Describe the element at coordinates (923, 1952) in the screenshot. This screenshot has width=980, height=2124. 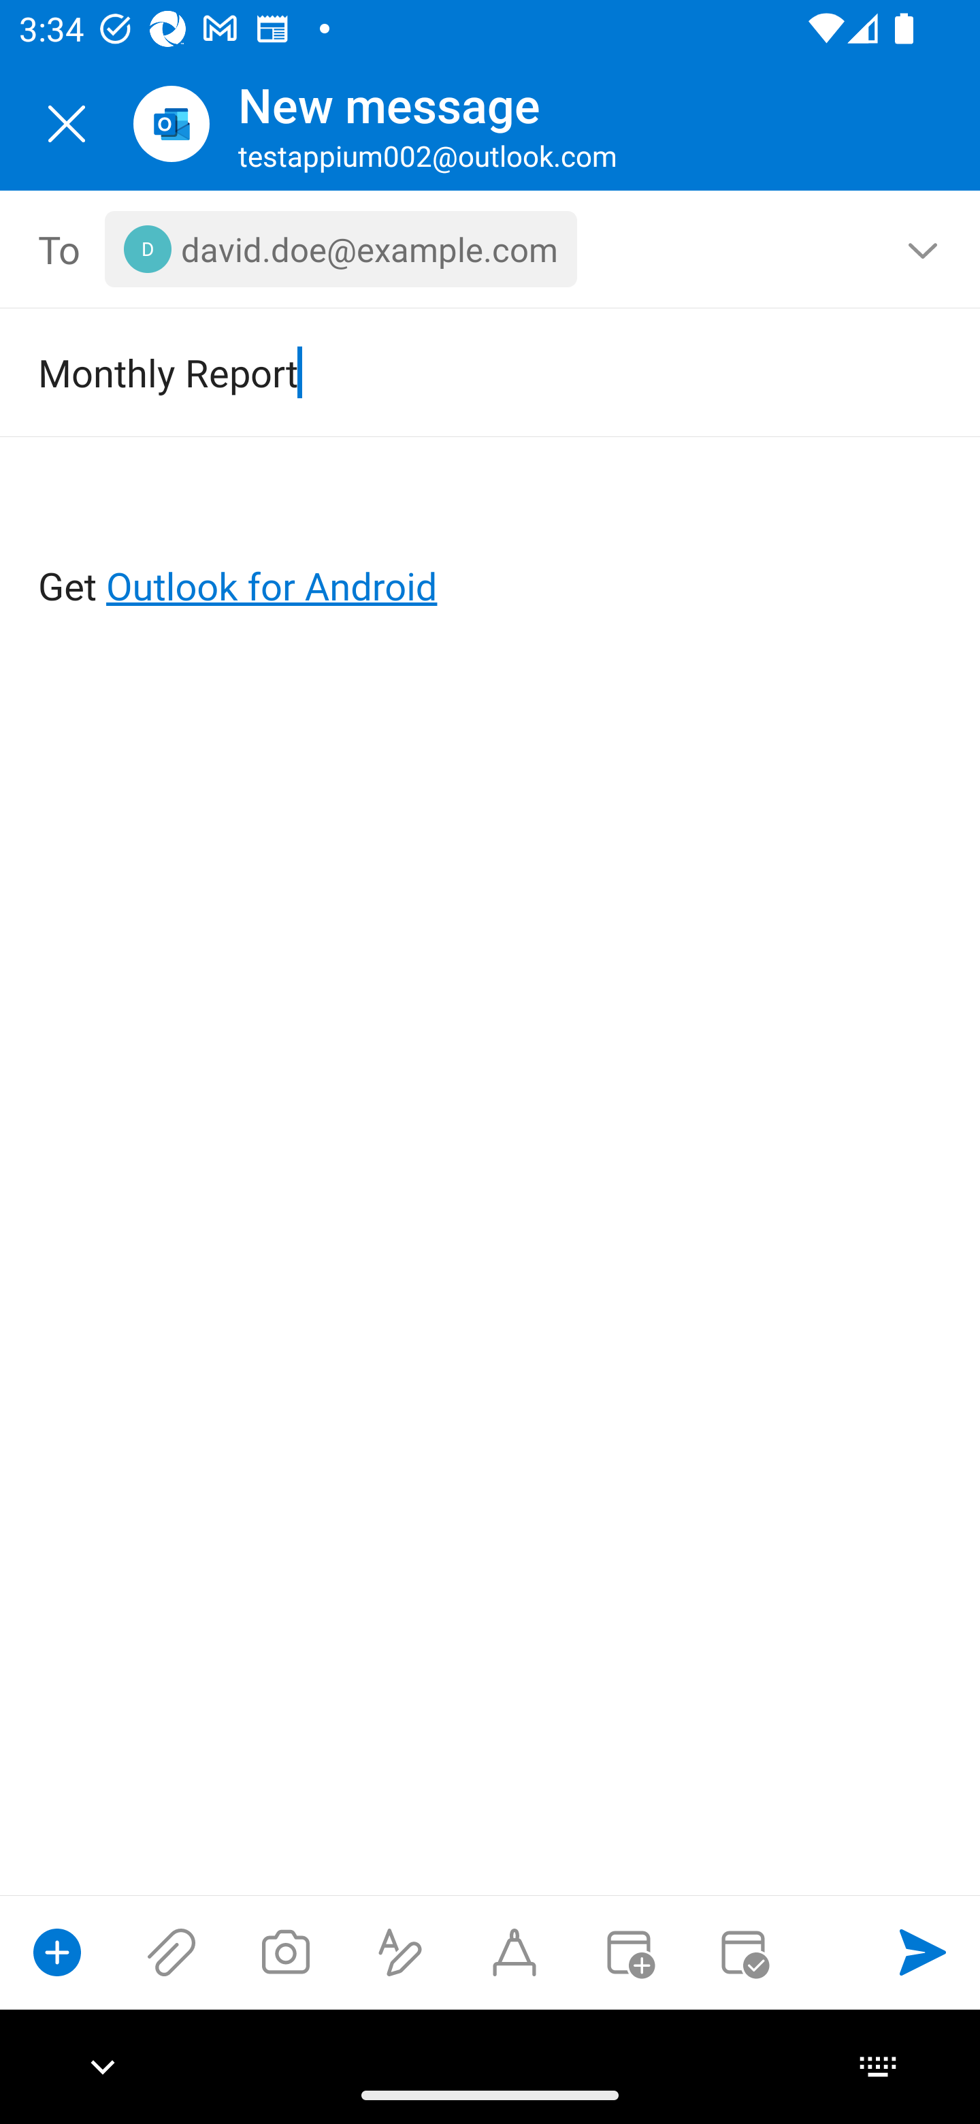
I see `Send` at that location.